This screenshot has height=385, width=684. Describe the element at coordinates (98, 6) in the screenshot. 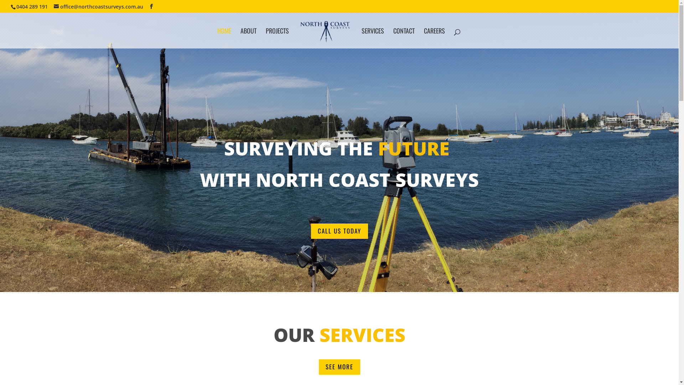

I see `office@northcoastsurveys.com.au` at that location.